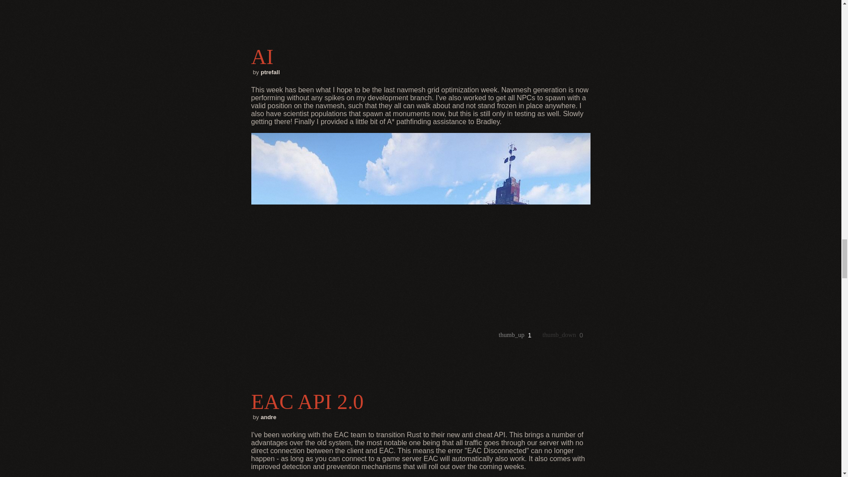  I want to click on EAC API 2.0, so click(420, 402).